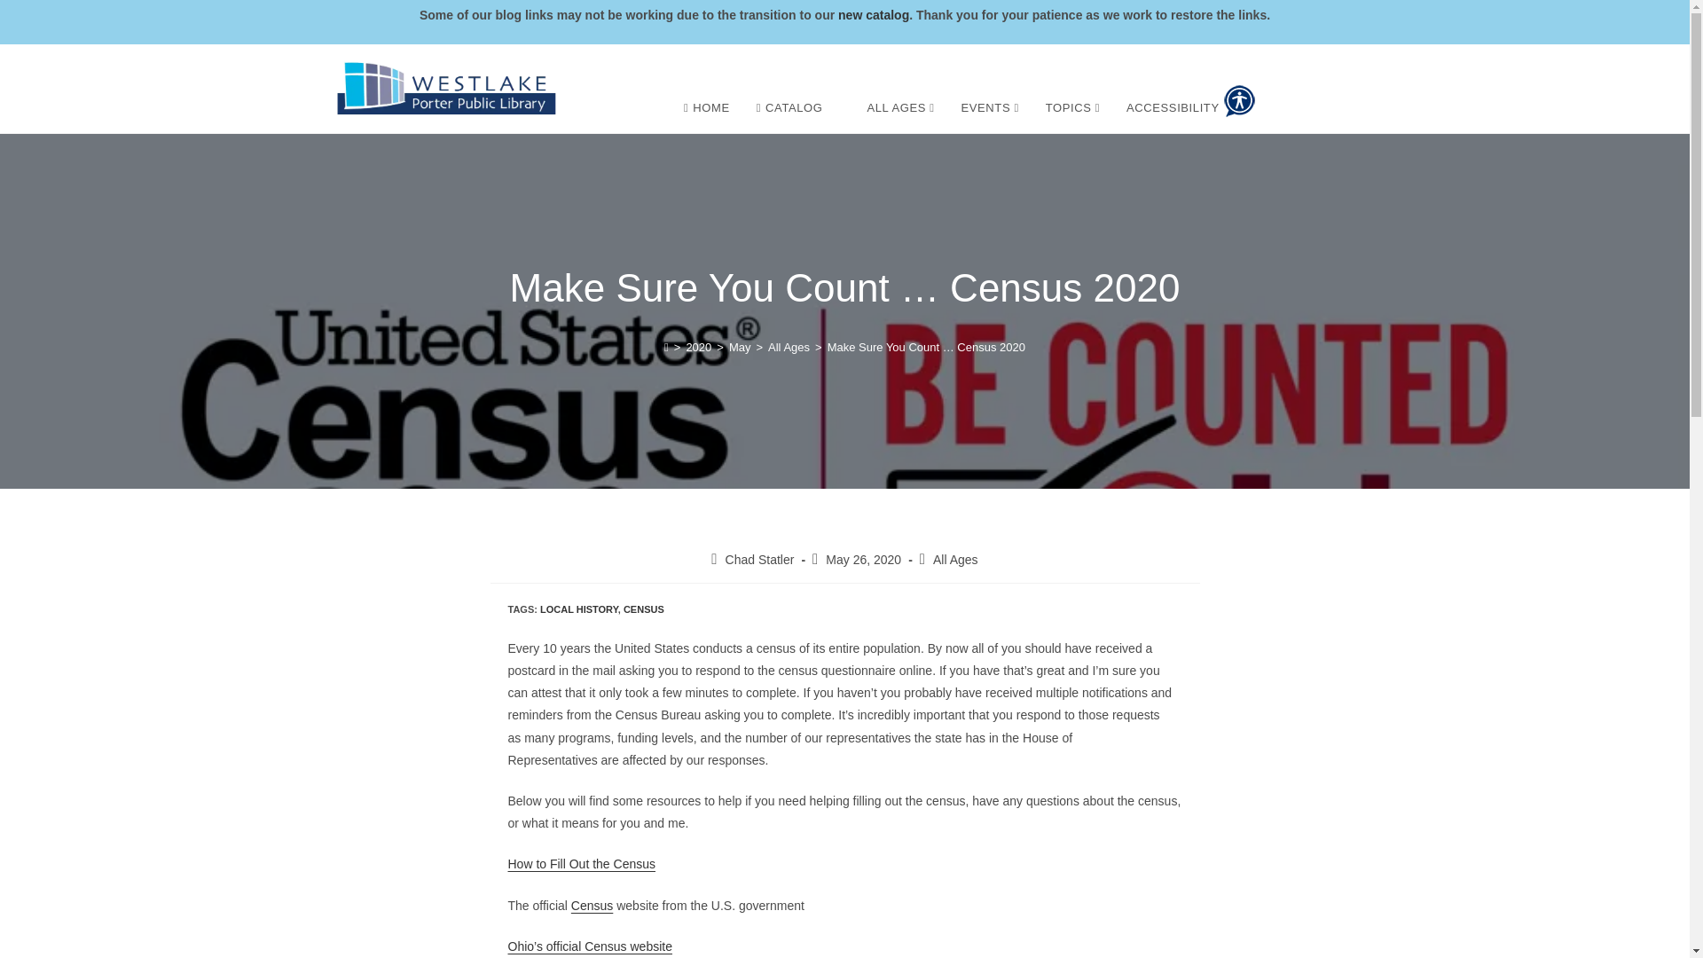  Describe the element at coordinates (873, 14) in the screenshot. I see `new catalog` at that location.